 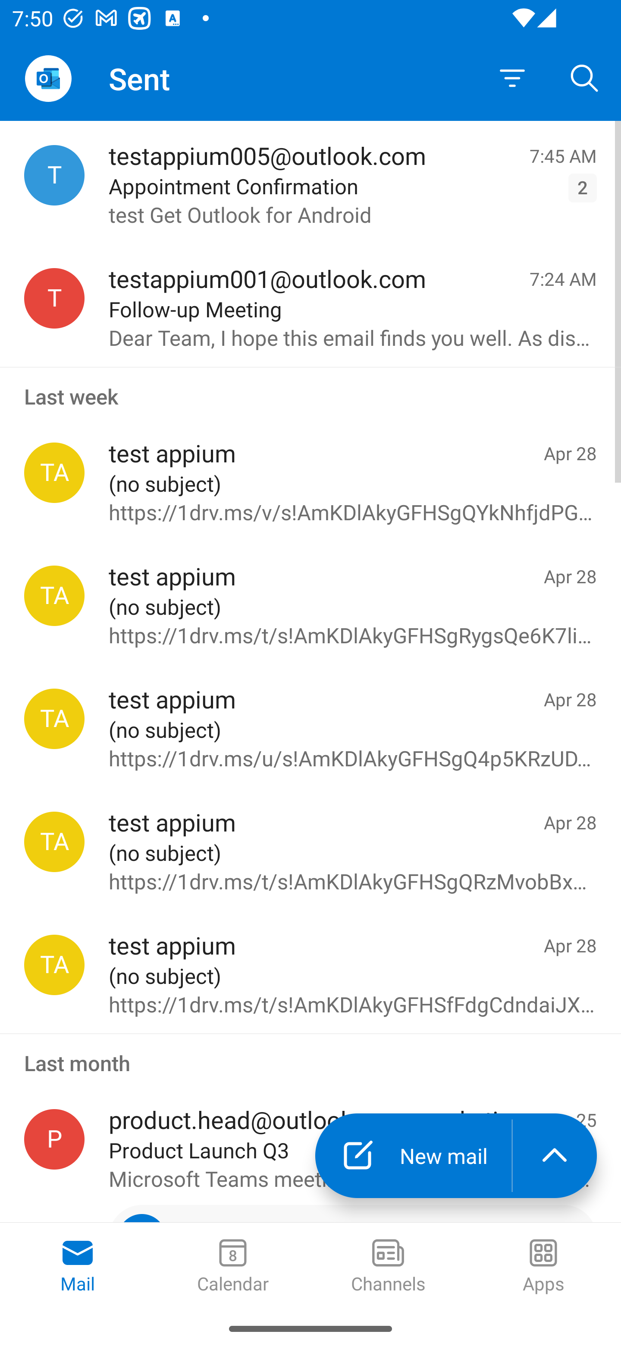 What do you see at coordinates (388, 1267) in the screenshot?
I see `Channels` at bounding box center [388, 1267].